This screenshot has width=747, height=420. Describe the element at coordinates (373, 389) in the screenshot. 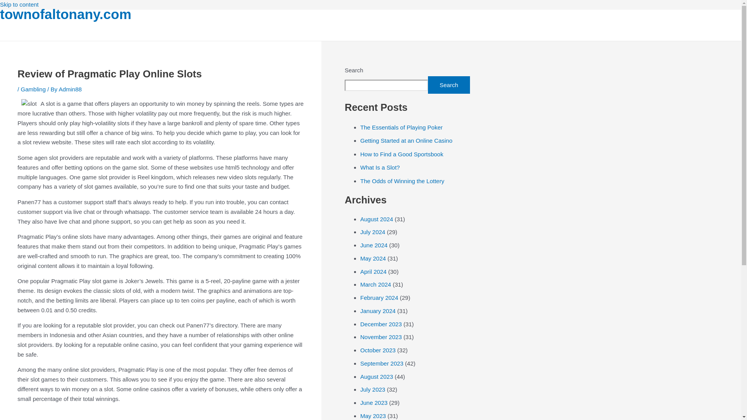

I see `July 2023` at that location.